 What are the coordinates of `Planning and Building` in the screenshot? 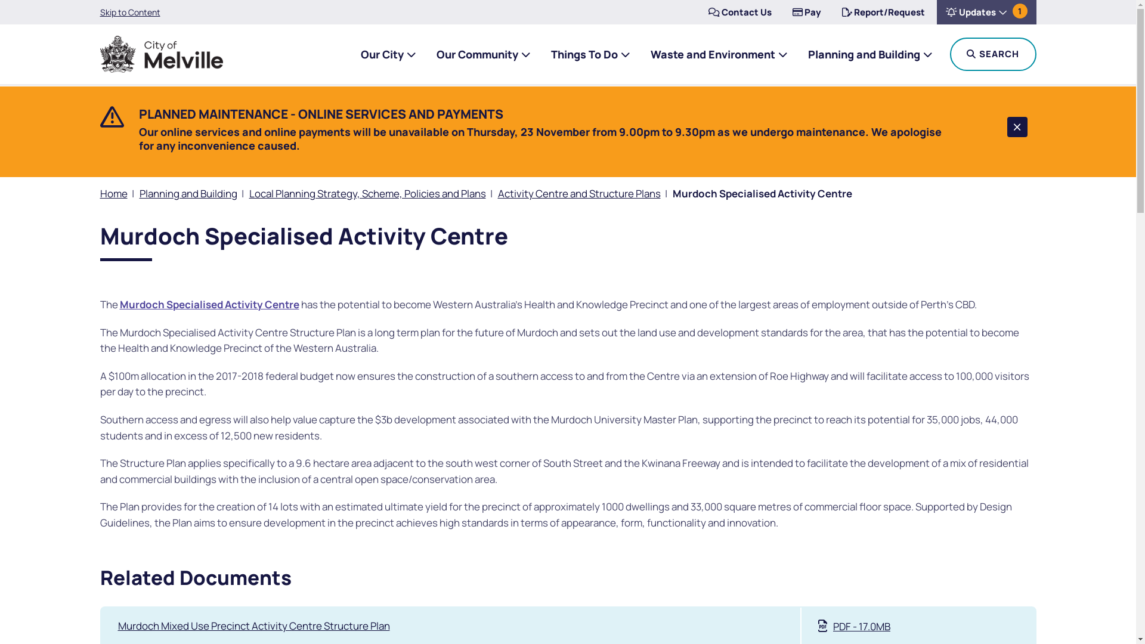 It's located at (869, 54).